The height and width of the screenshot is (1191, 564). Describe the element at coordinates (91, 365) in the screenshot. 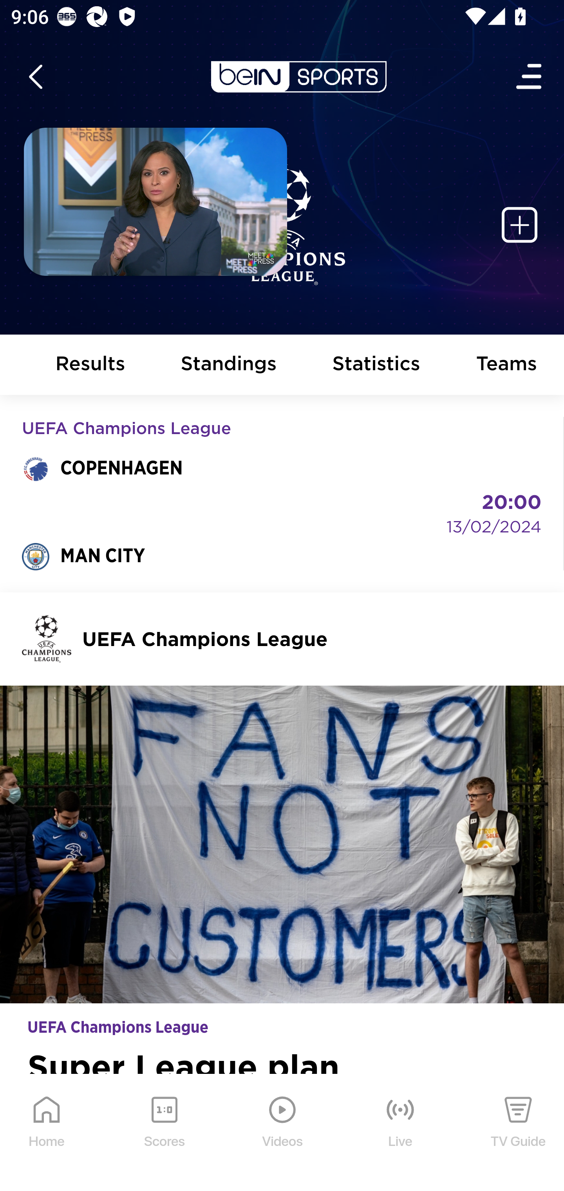

I see `Results` at that location.